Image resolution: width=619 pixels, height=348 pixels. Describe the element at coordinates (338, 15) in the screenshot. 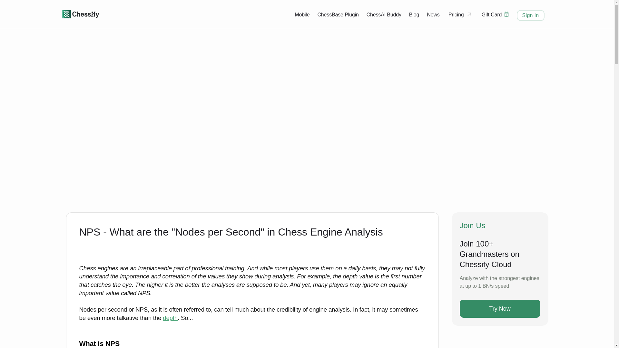

I see `ChessBase Plugin` at that location.